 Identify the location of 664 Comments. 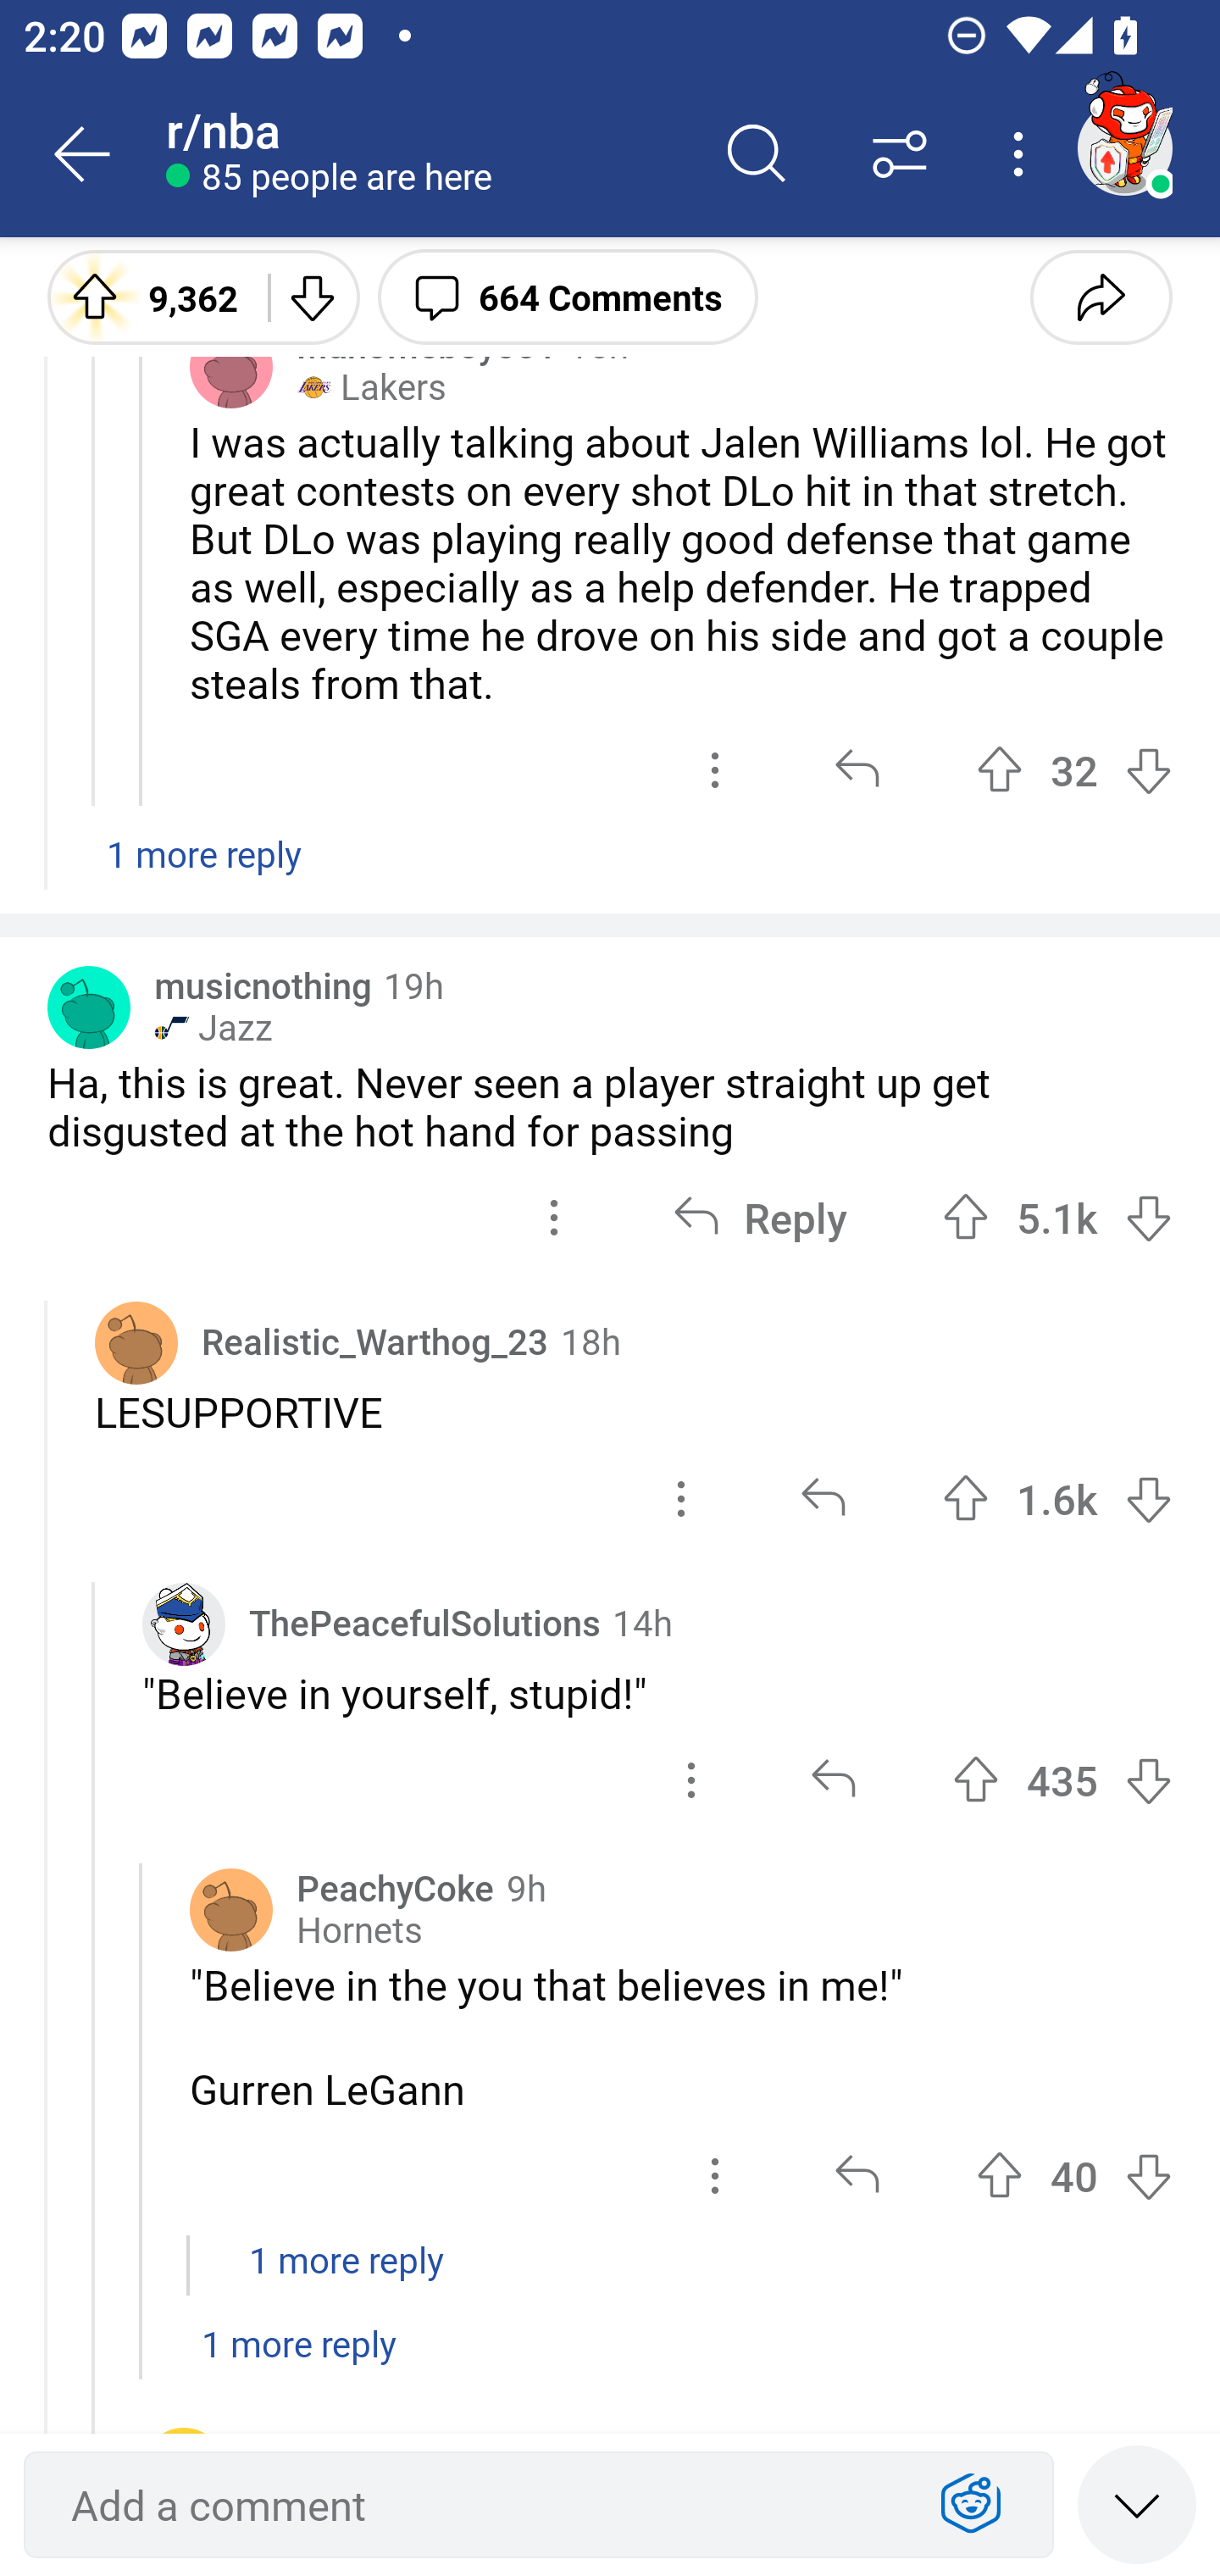
(568, 296).